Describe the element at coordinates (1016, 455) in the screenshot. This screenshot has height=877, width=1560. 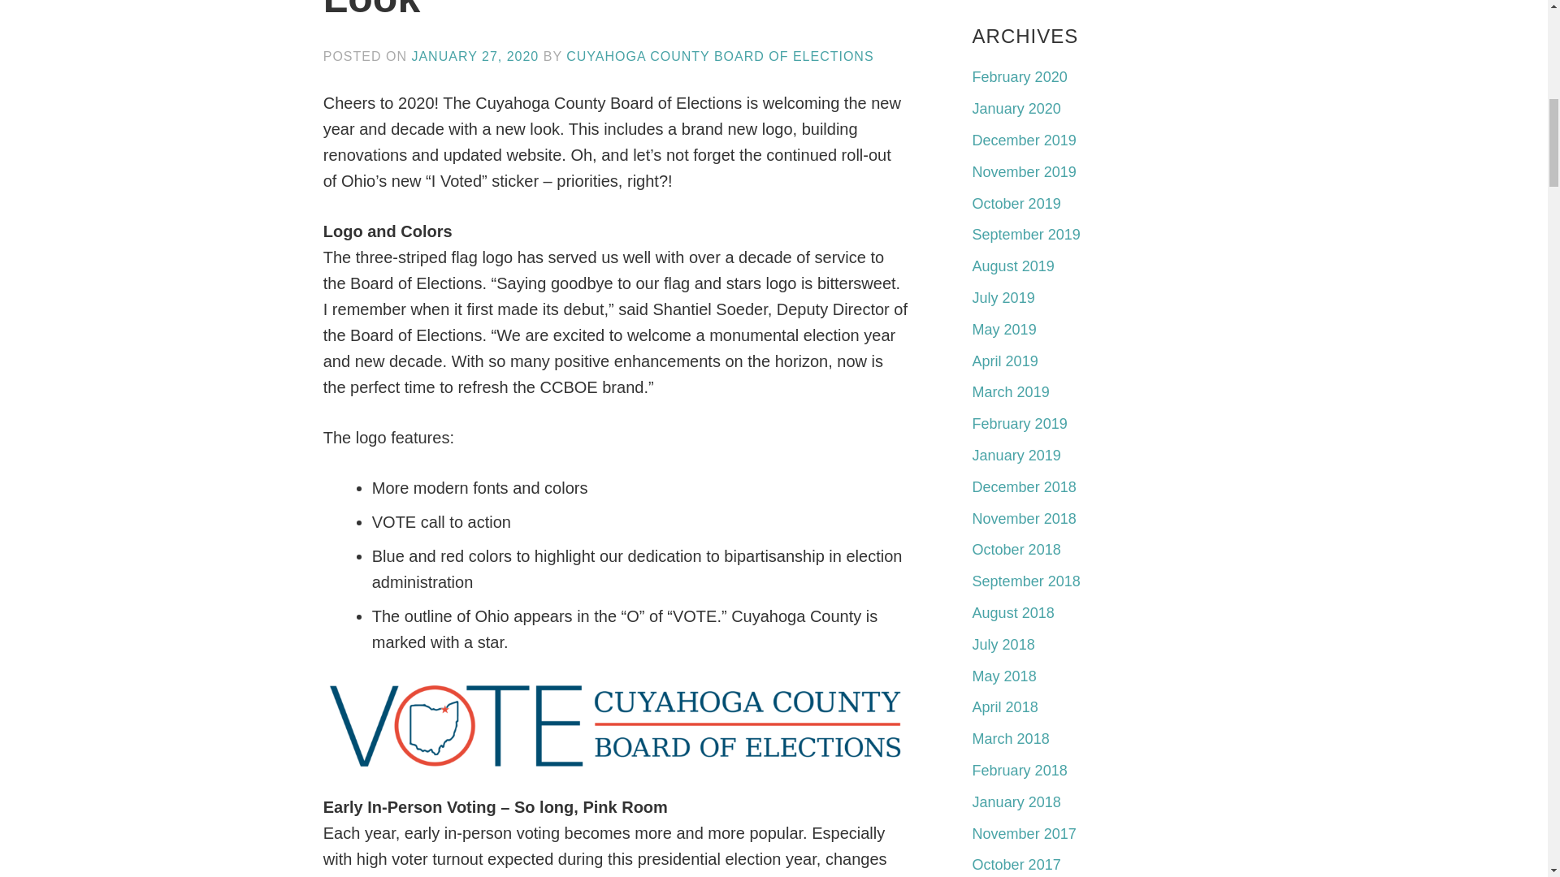
I see `January 2019` at that location.